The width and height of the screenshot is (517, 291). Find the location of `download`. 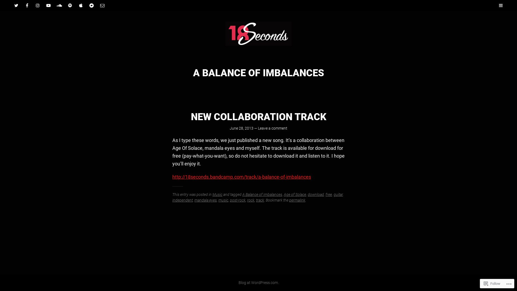

download is located at coordinates (316, 195).